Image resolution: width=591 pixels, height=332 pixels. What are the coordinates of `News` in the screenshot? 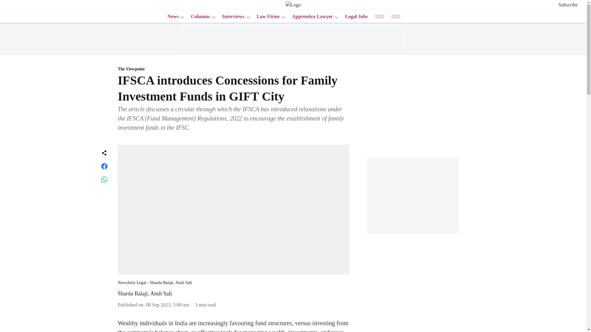 It's located at (171, 17).